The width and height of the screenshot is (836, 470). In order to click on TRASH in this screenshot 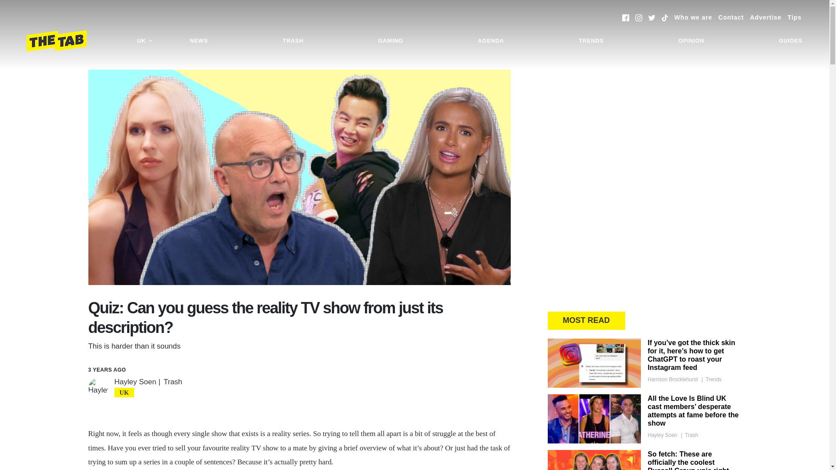, I will do `click(293, 41)`.